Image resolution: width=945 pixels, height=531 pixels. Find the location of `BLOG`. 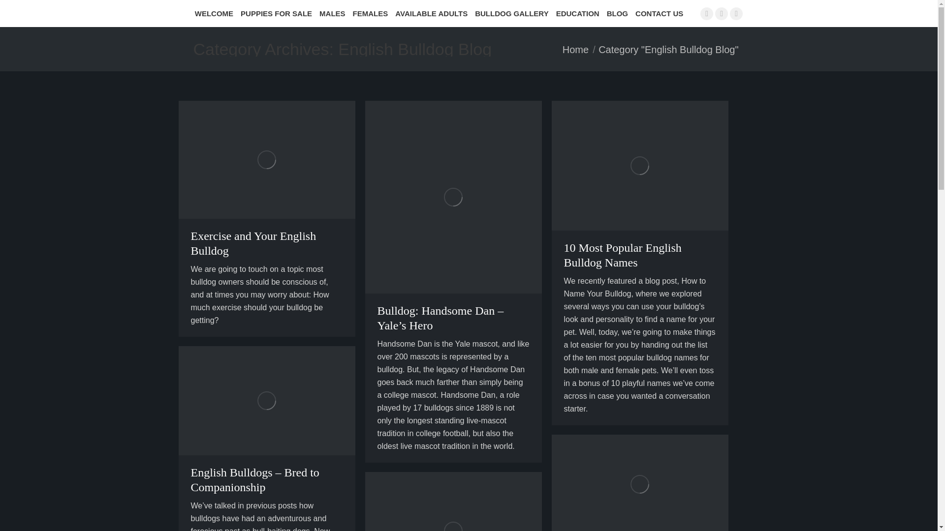

BLOG is located at coordinates (618, 13).